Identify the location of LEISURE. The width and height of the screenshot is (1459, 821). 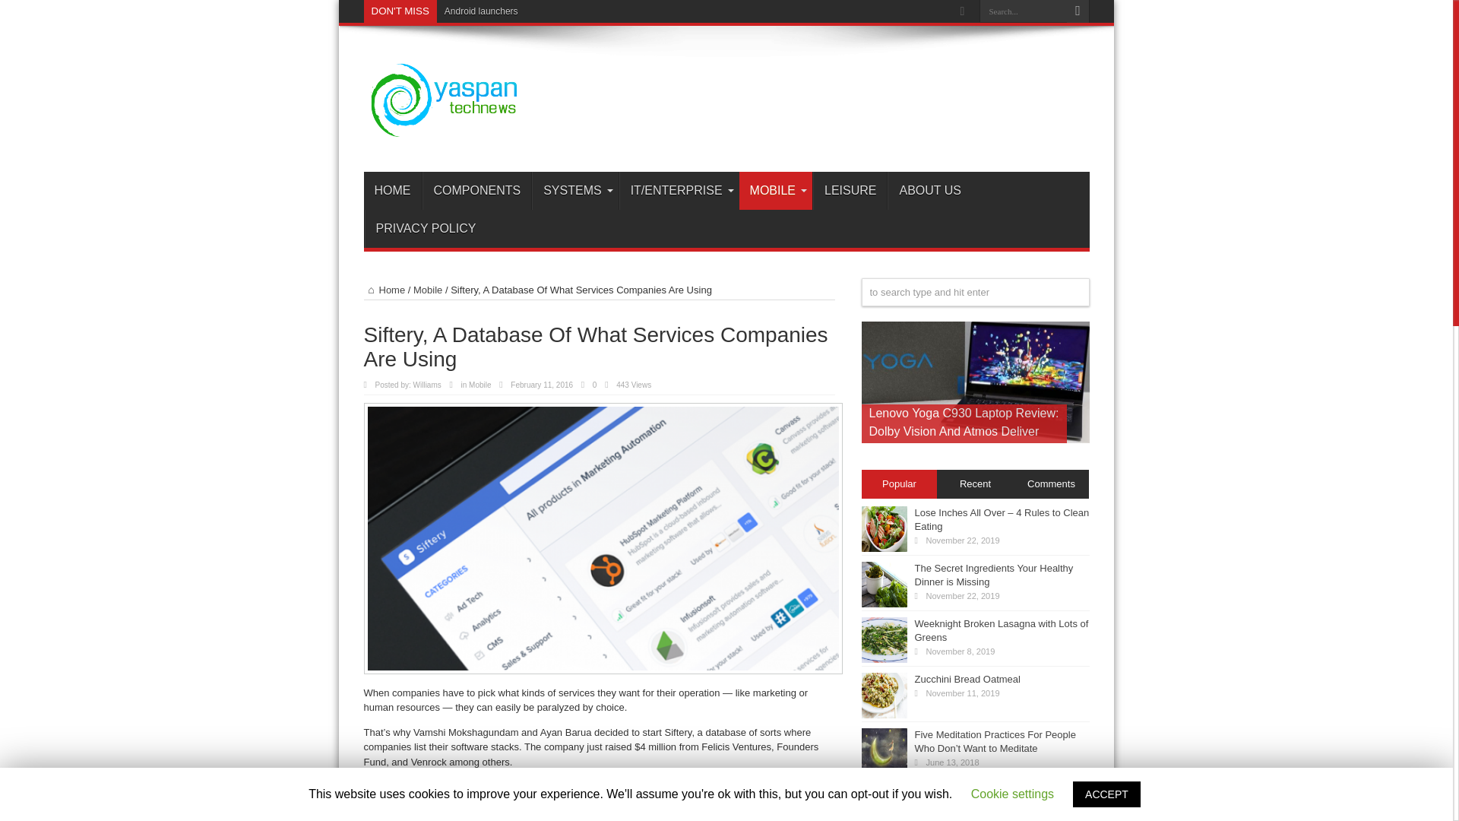
(850, 190).